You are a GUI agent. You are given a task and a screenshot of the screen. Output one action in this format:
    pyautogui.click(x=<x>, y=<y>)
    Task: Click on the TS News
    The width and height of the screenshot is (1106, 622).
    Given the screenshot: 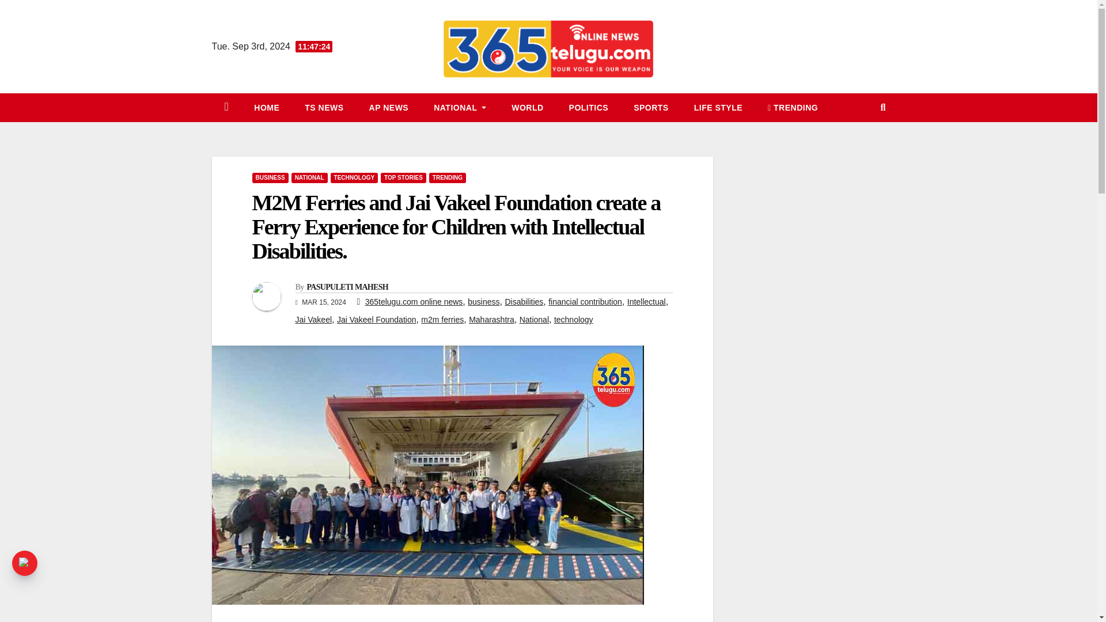 What is the action you would take?
    pyautogui.click(x=324, y=107)
    